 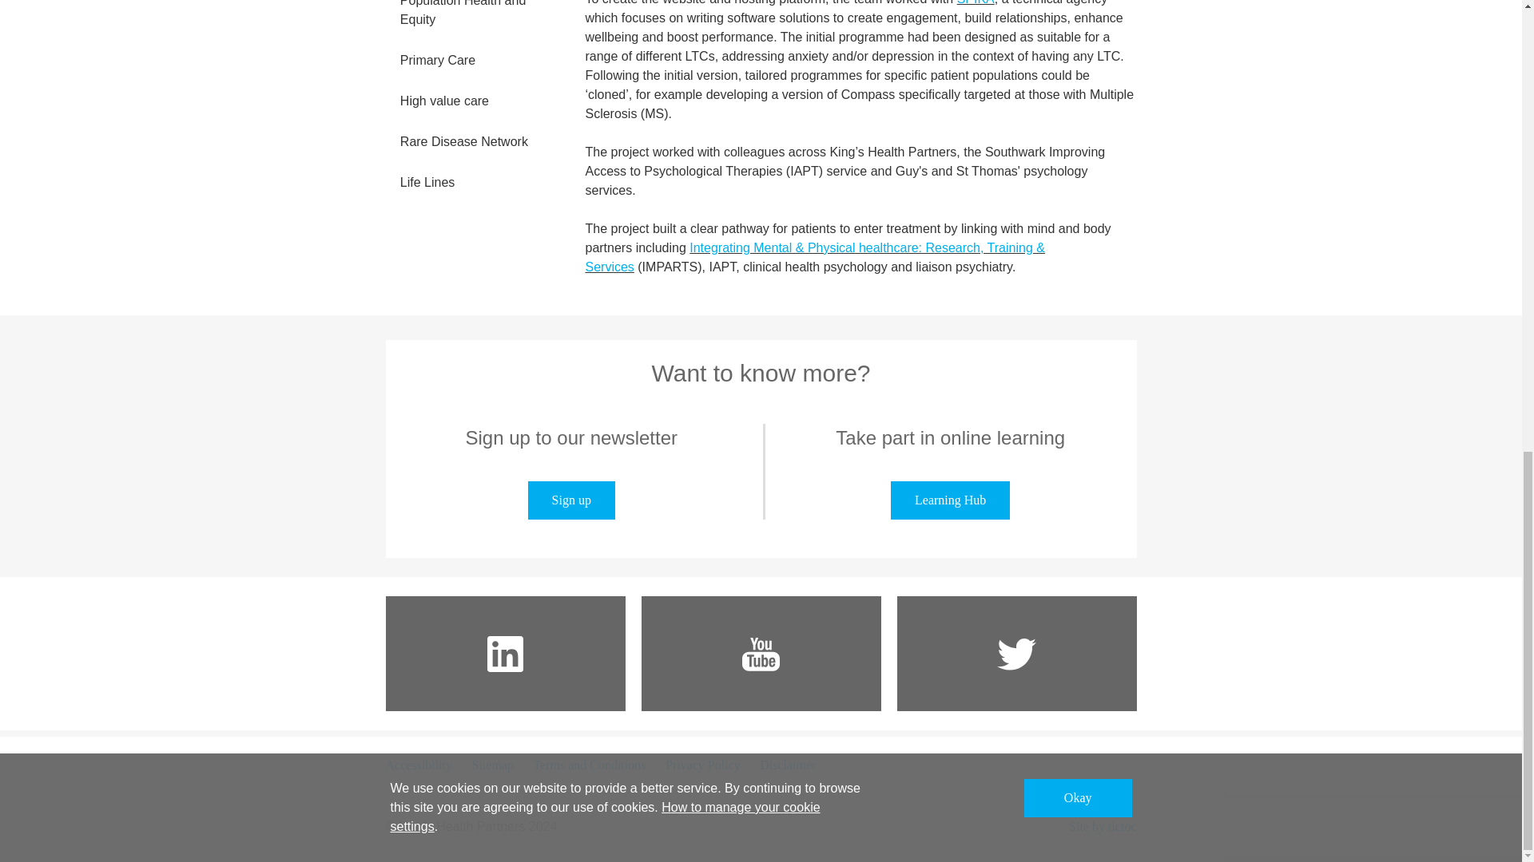 I want to click on created by tictoc, so click(x=1103, y=827).